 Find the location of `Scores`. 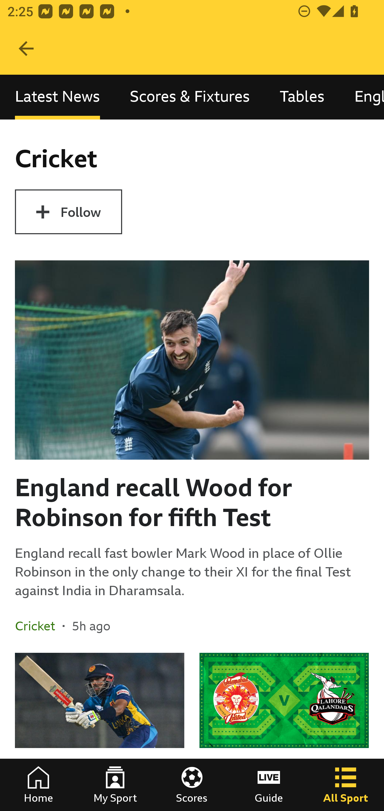

Scores is located at coordinates (192, 785).